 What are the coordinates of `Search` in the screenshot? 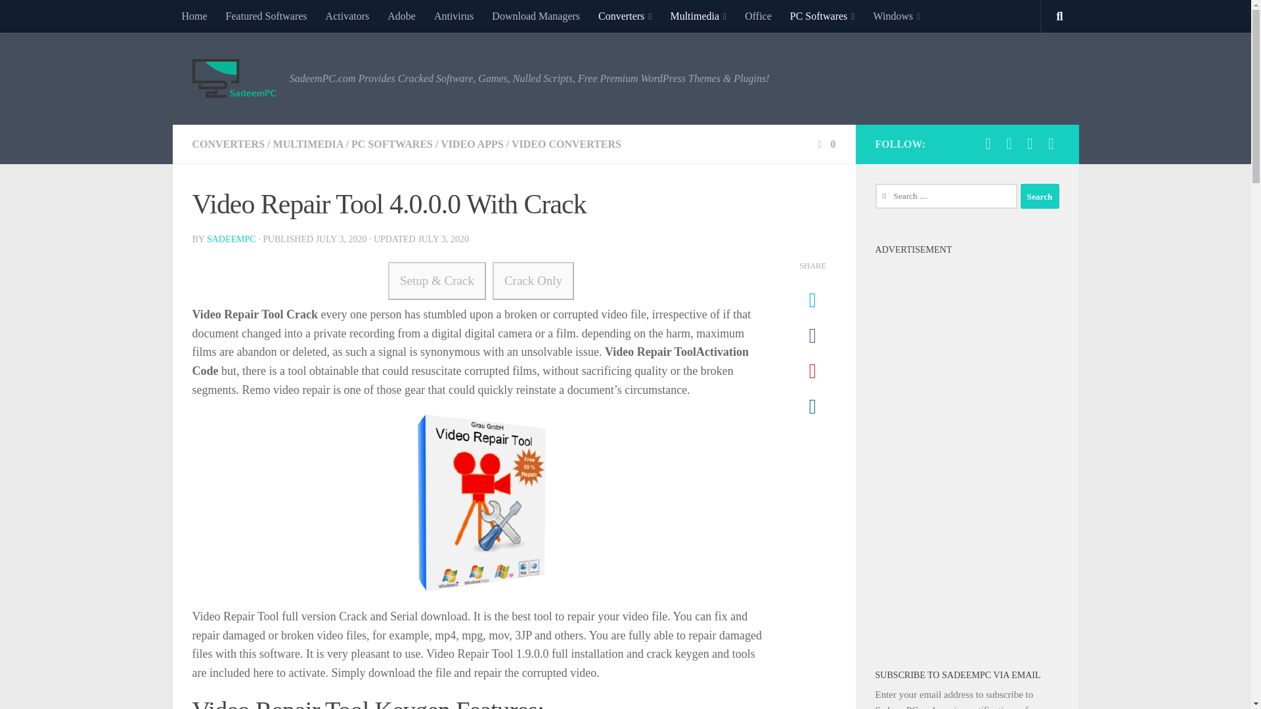 It's located at (1039, 196).